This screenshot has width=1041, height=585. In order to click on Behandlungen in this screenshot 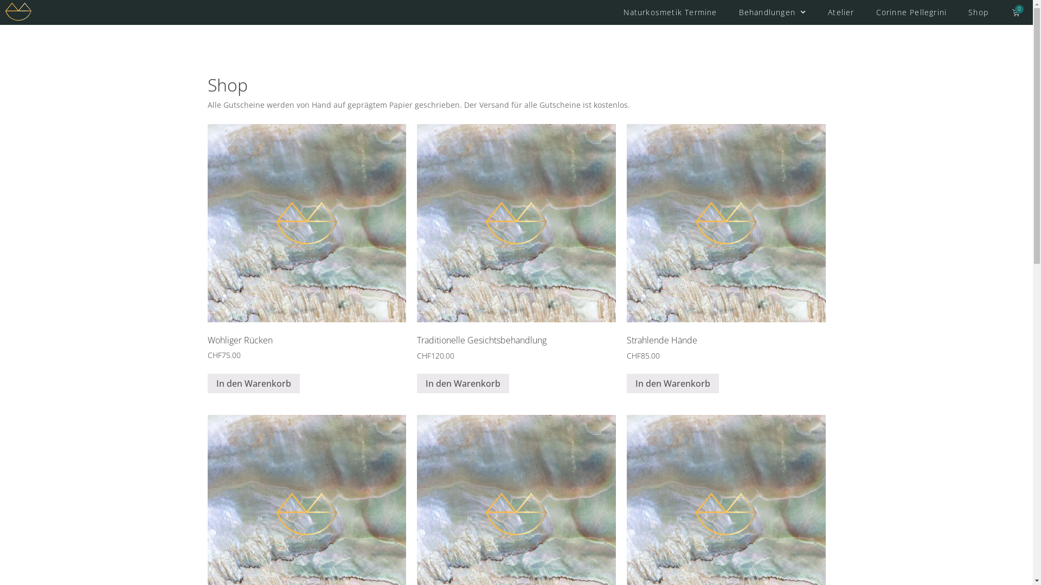, I will do `click(773, 12)`.